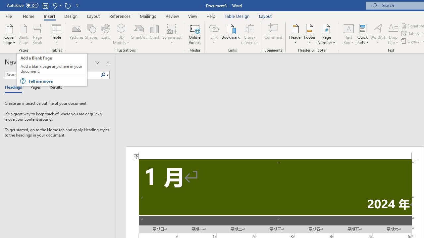 This screenshot has width=424, height=238. Describe the element at coordinates (274, 34) in the screenshot. I see `Comment` at that location.